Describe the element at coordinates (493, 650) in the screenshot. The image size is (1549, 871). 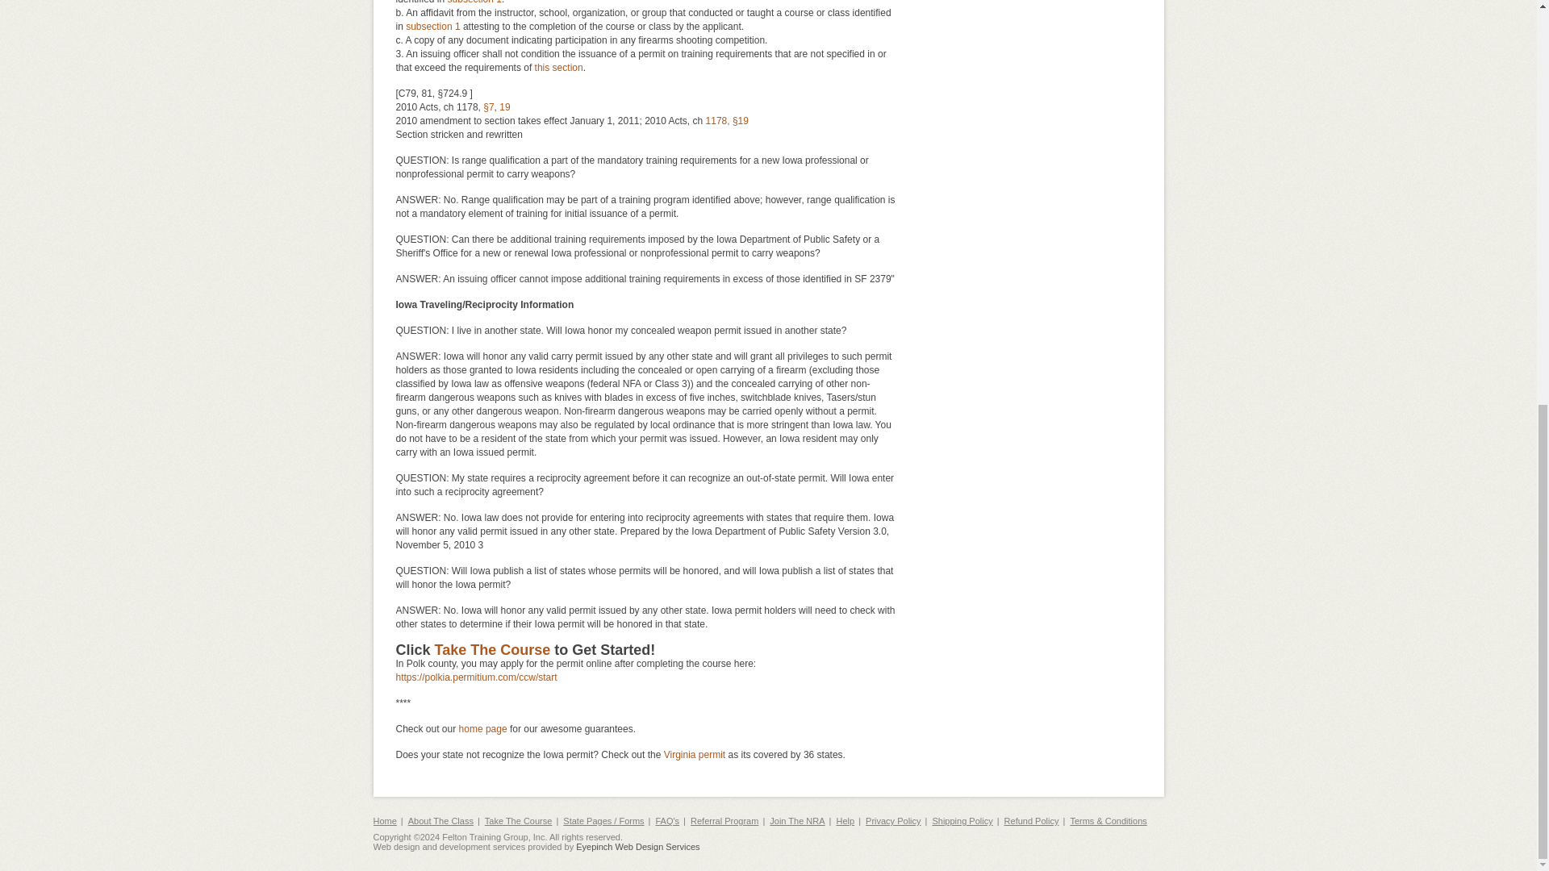
I see `Take The Course` at that location.